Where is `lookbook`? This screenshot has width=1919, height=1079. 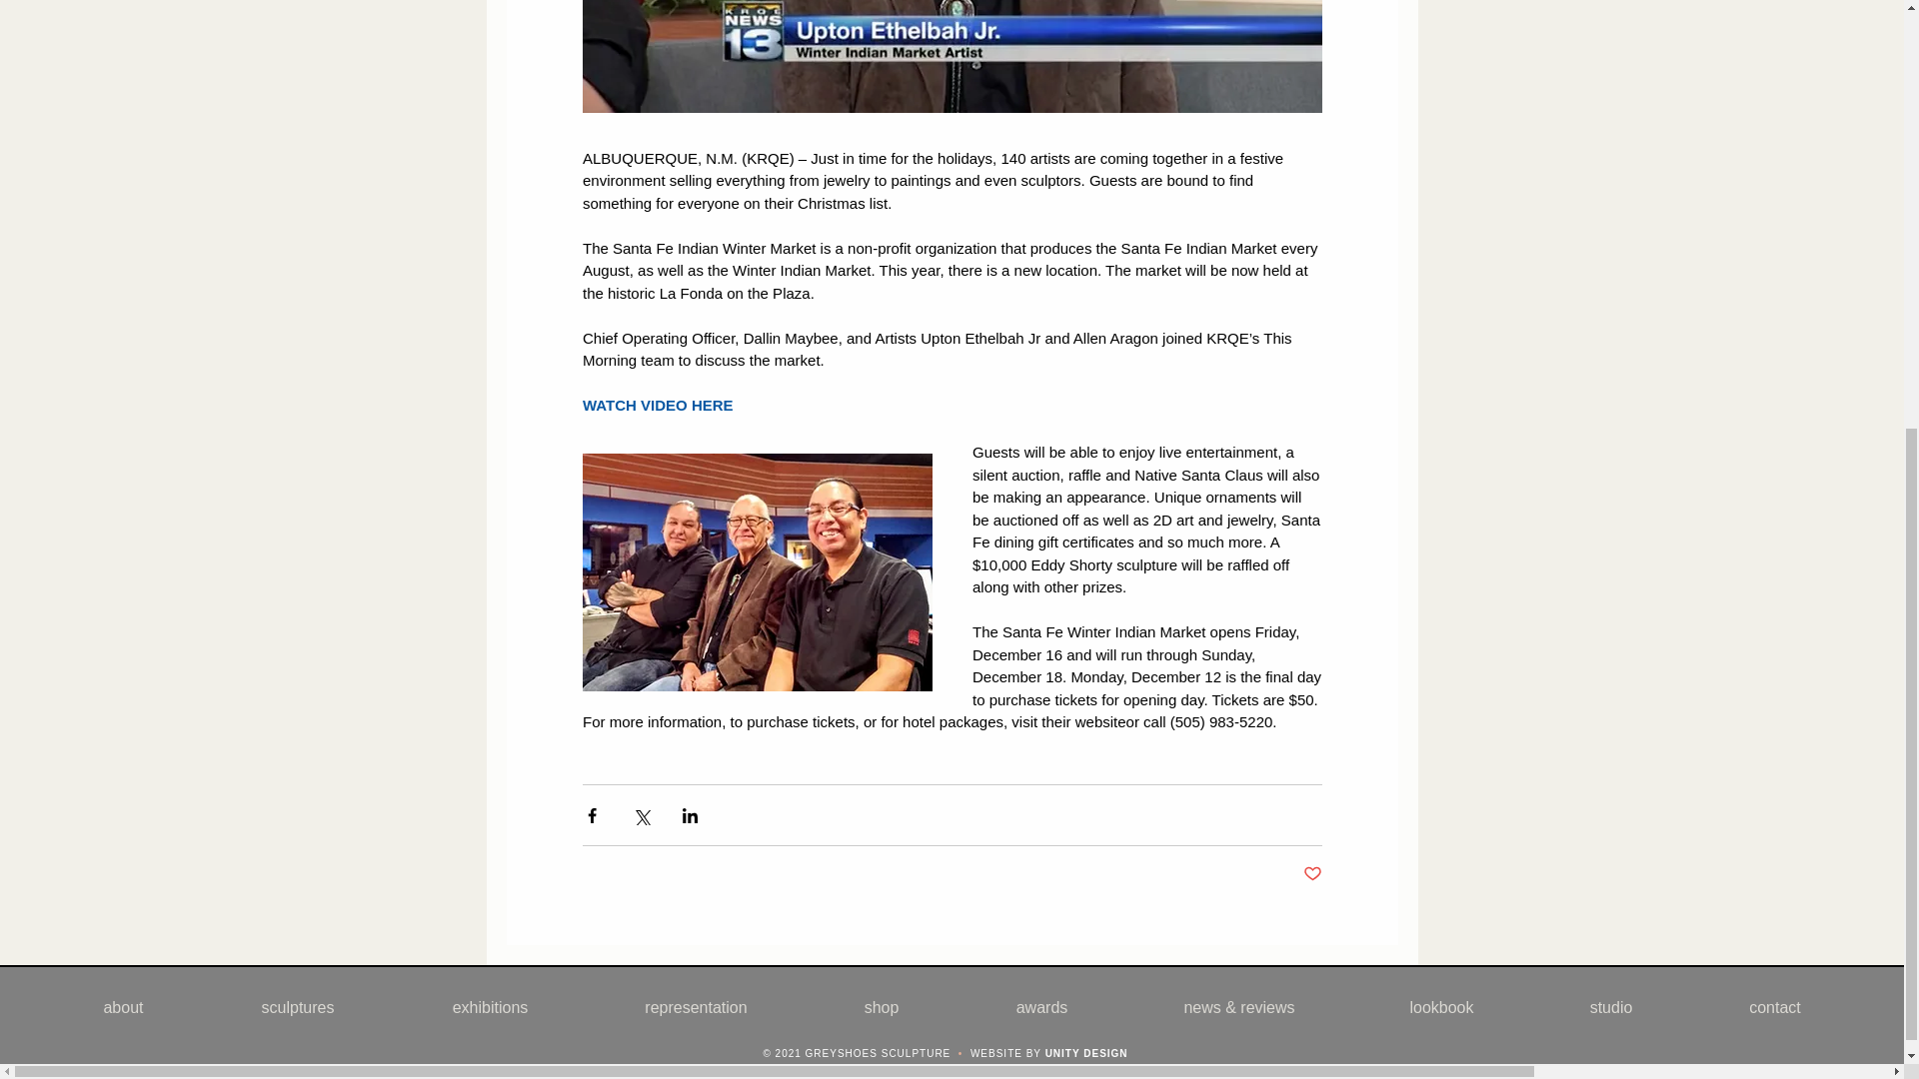 lookbook is located at coordinates (1441, 1007).